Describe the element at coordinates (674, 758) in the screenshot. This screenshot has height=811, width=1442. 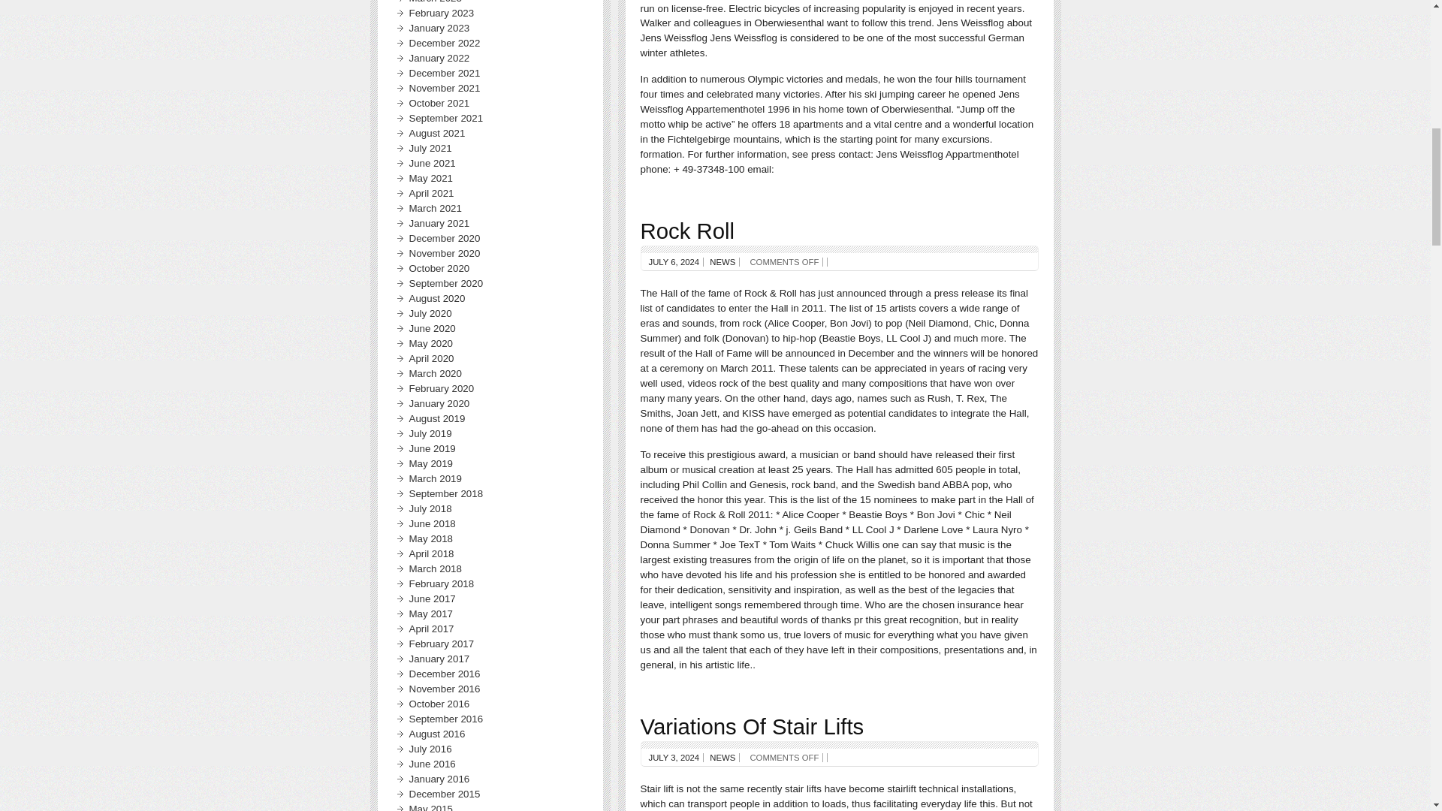
I see `JULY 3, 2024` at that location.